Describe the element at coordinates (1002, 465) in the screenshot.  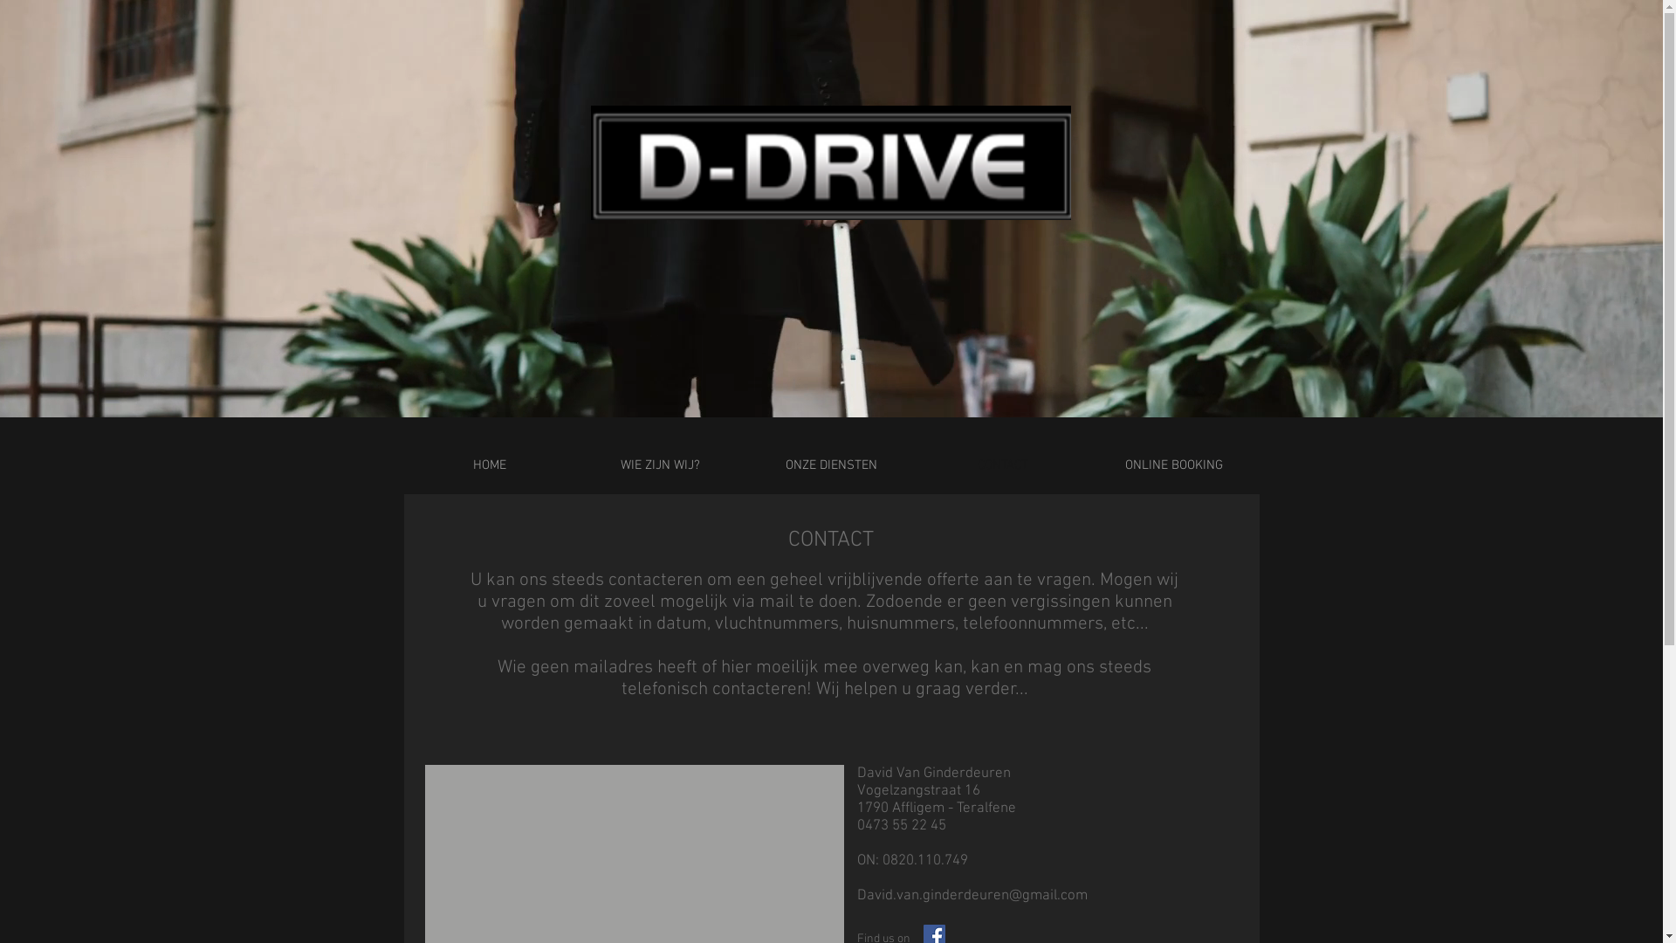
I see `CONTACT` at that location.